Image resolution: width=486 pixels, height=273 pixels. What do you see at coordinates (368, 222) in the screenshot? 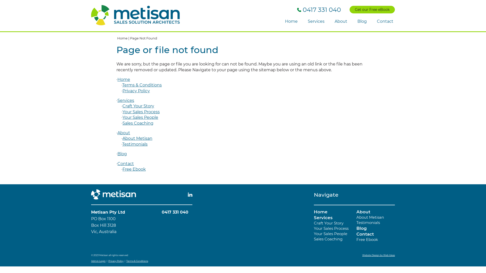
I see `Testimonials` at bounding box center [368, 222].